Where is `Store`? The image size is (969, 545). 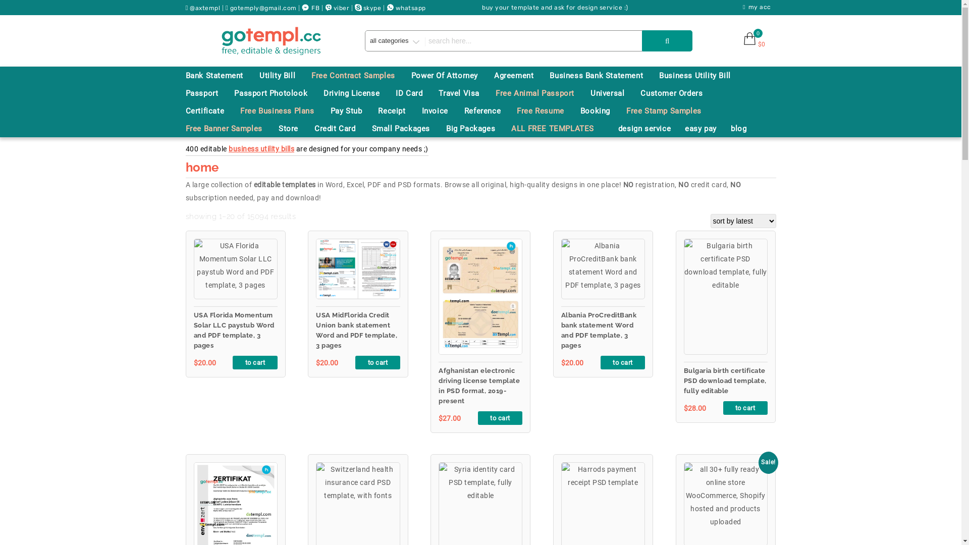 Store is located at coordinates (296, 128).